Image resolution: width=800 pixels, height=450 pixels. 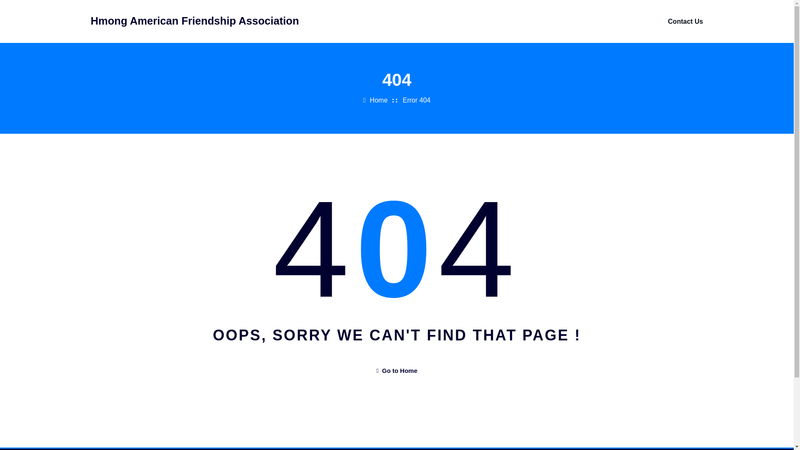 I want to click on Error 404, so click(x=417, y=100).